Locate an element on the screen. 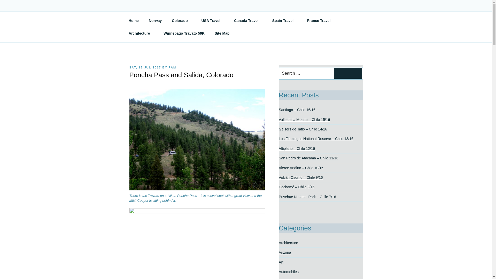  Spain Travel is located at coordinates (285, 21).